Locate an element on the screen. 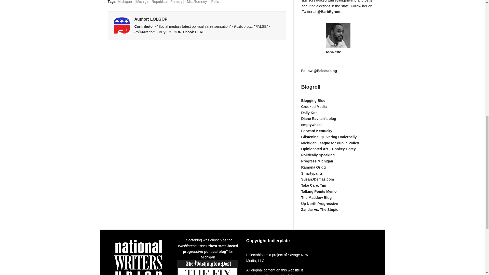 This screenshot has width=489, height=275. LOLGOP is located at coordinates (159, 19).